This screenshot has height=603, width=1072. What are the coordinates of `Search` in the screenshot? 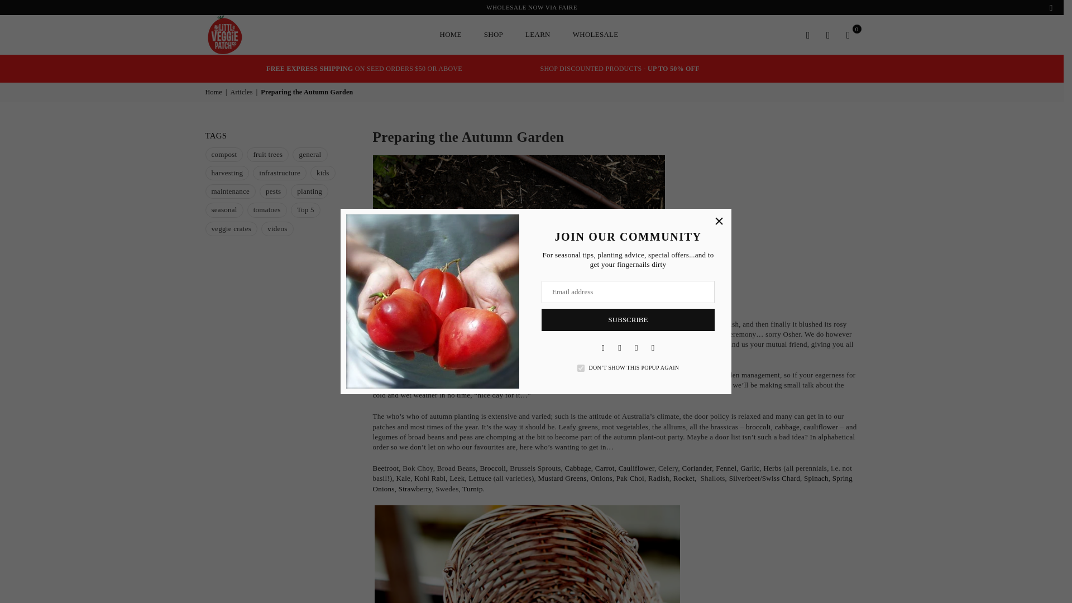 It's located at (808, 35).